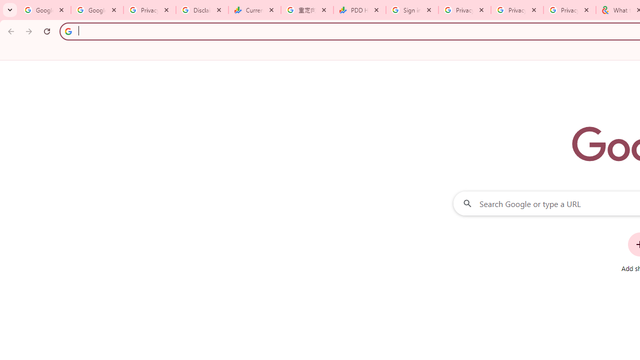 Image resolution: width=640 pixels, height=360 pixels. I want to click on Privacy Checkup, so click(569, 10).